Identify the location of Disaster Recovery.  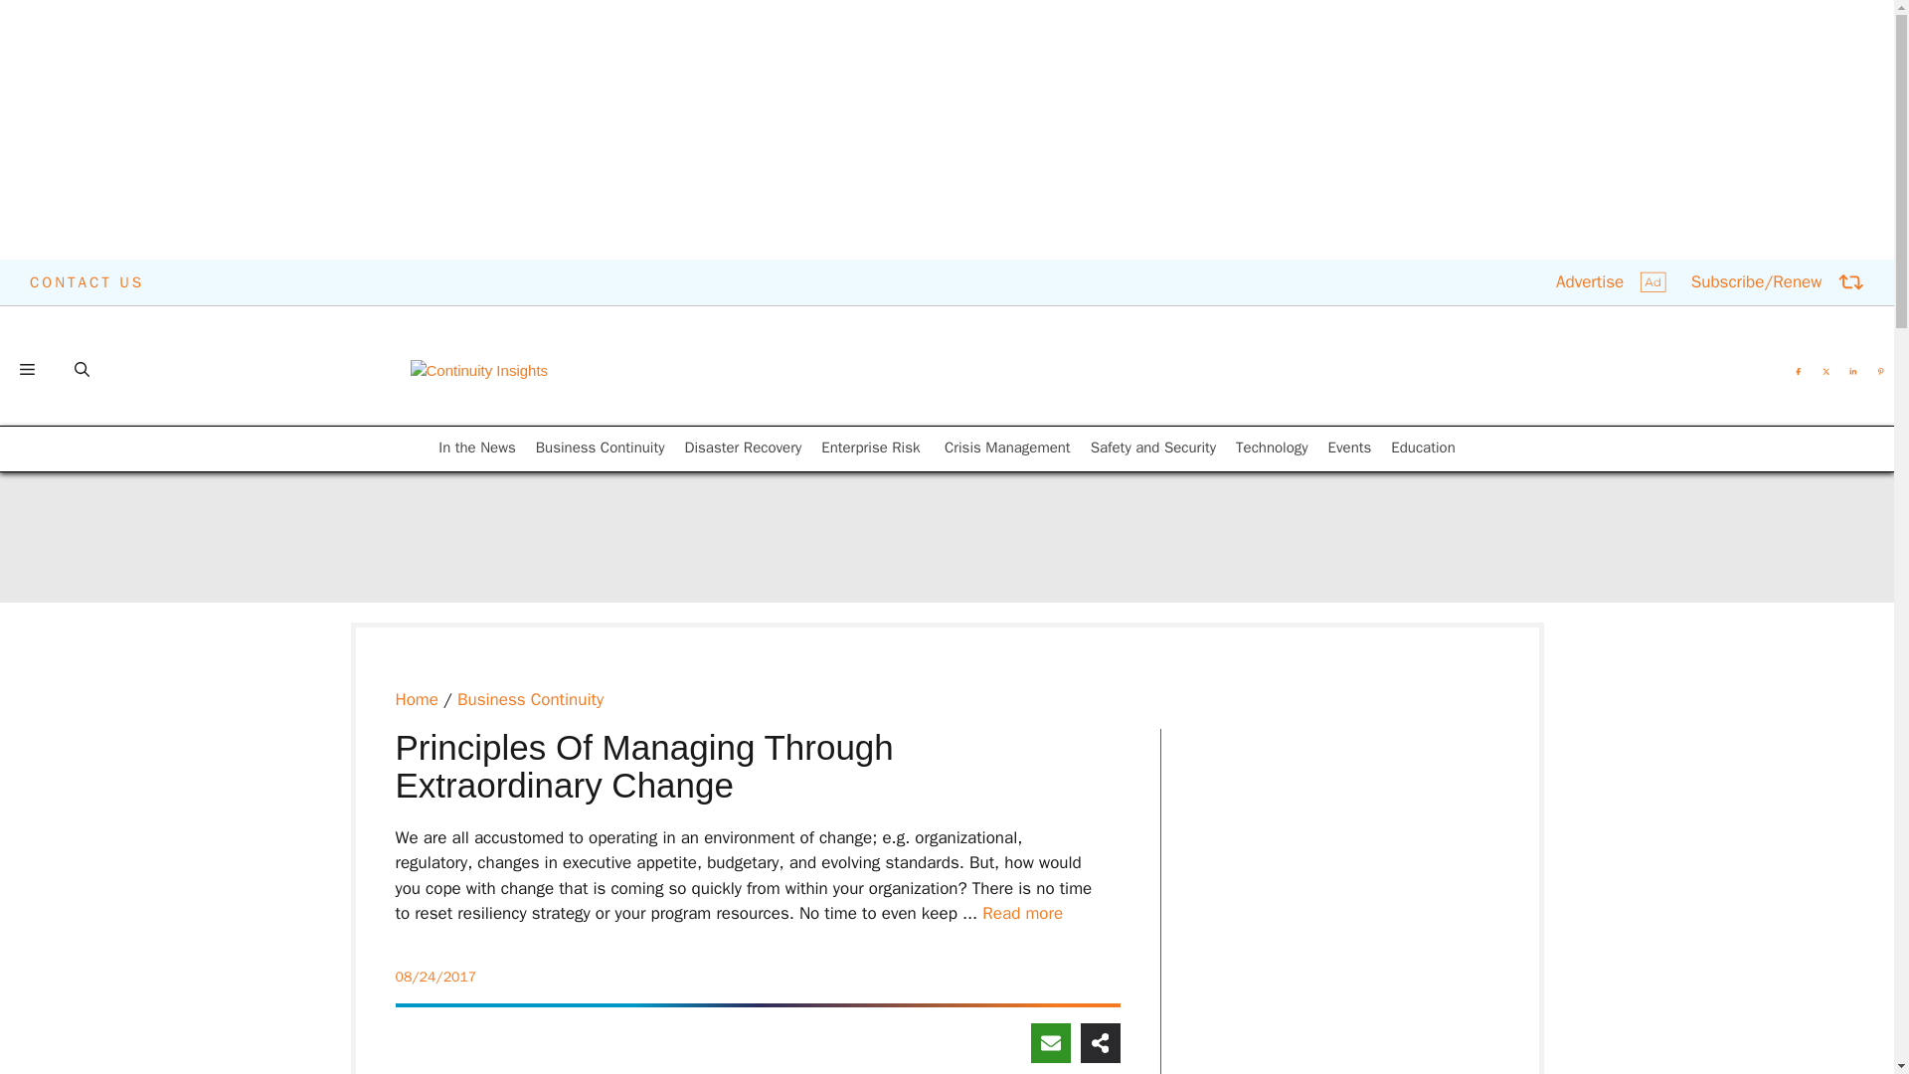
(744, 447).